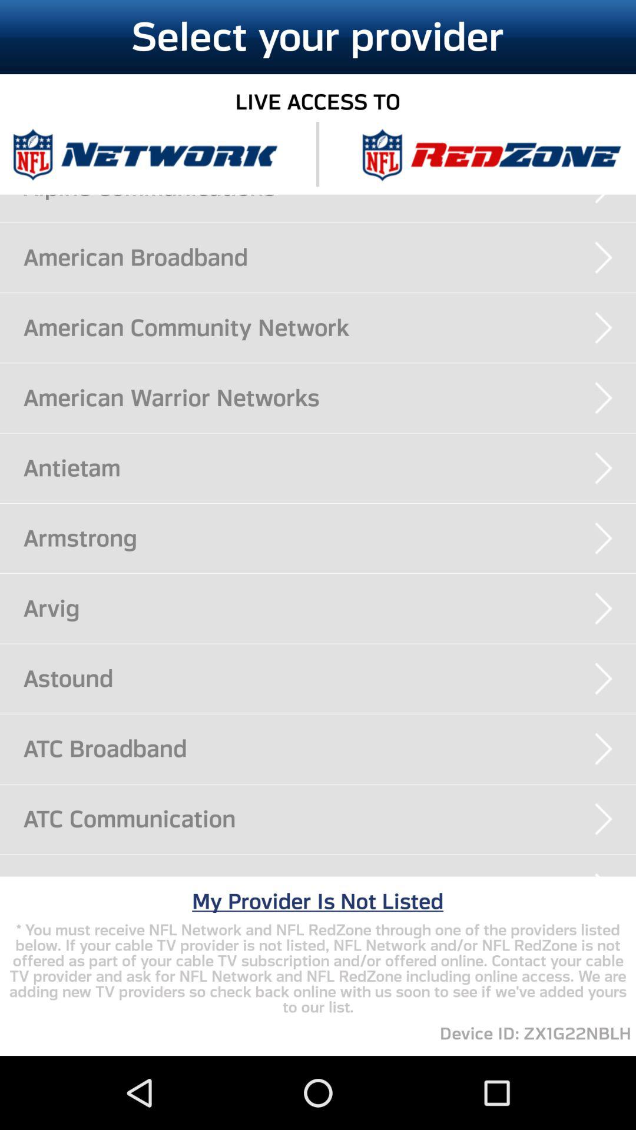  I want to click on turn on the american broadband icon, so click(330, 257).